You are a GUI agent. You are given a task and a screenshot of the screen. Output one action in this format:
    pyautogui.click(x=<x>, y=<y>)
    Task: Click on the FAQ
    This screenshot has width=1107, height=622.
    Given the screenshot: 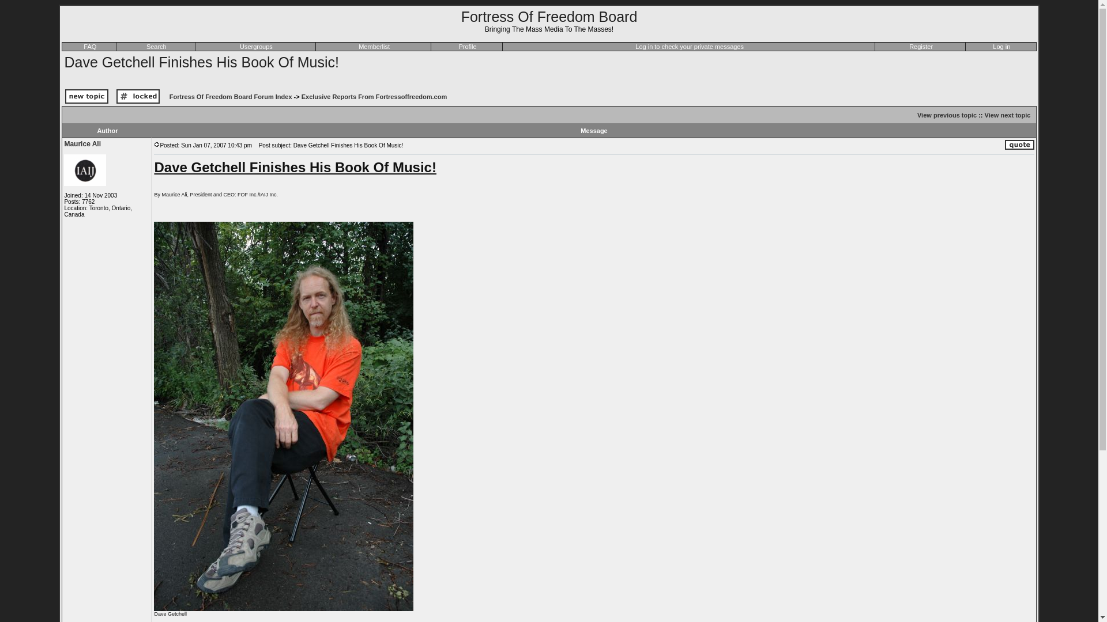 What is the action you would take?
    pyautogui.click(x=90, y=46)
    